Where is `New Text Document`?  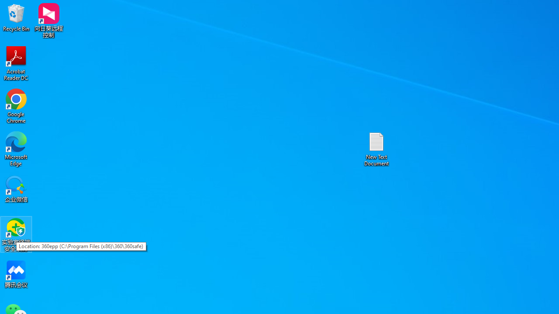
New Text Document is located at coordinates (376, 148).